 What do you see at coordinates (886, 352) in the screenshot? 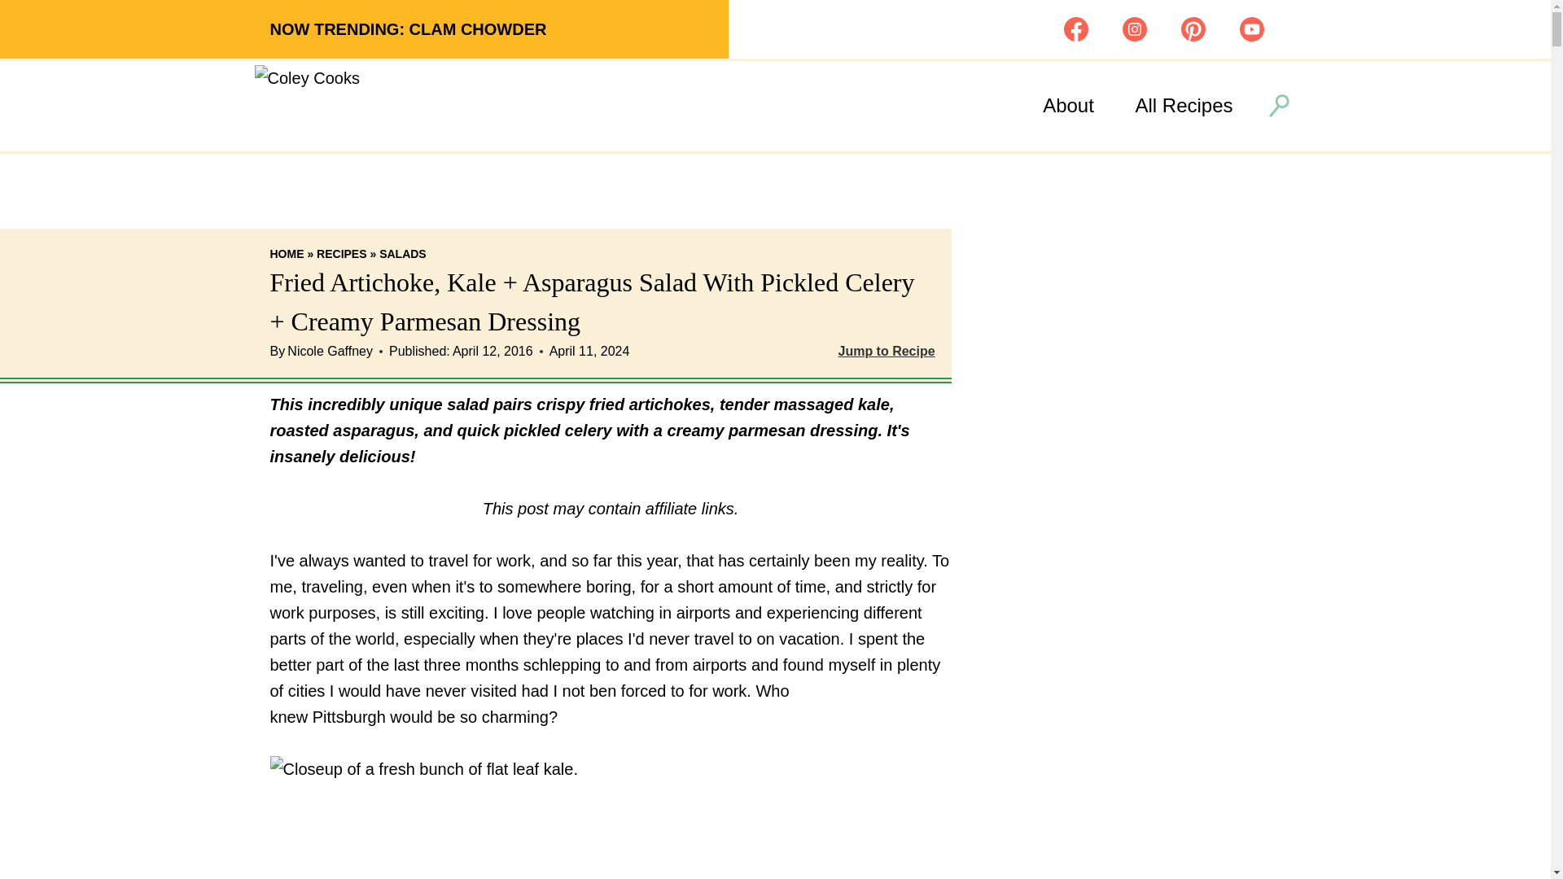
I see `Jump to Recipe` at bounding box center [886, 352].